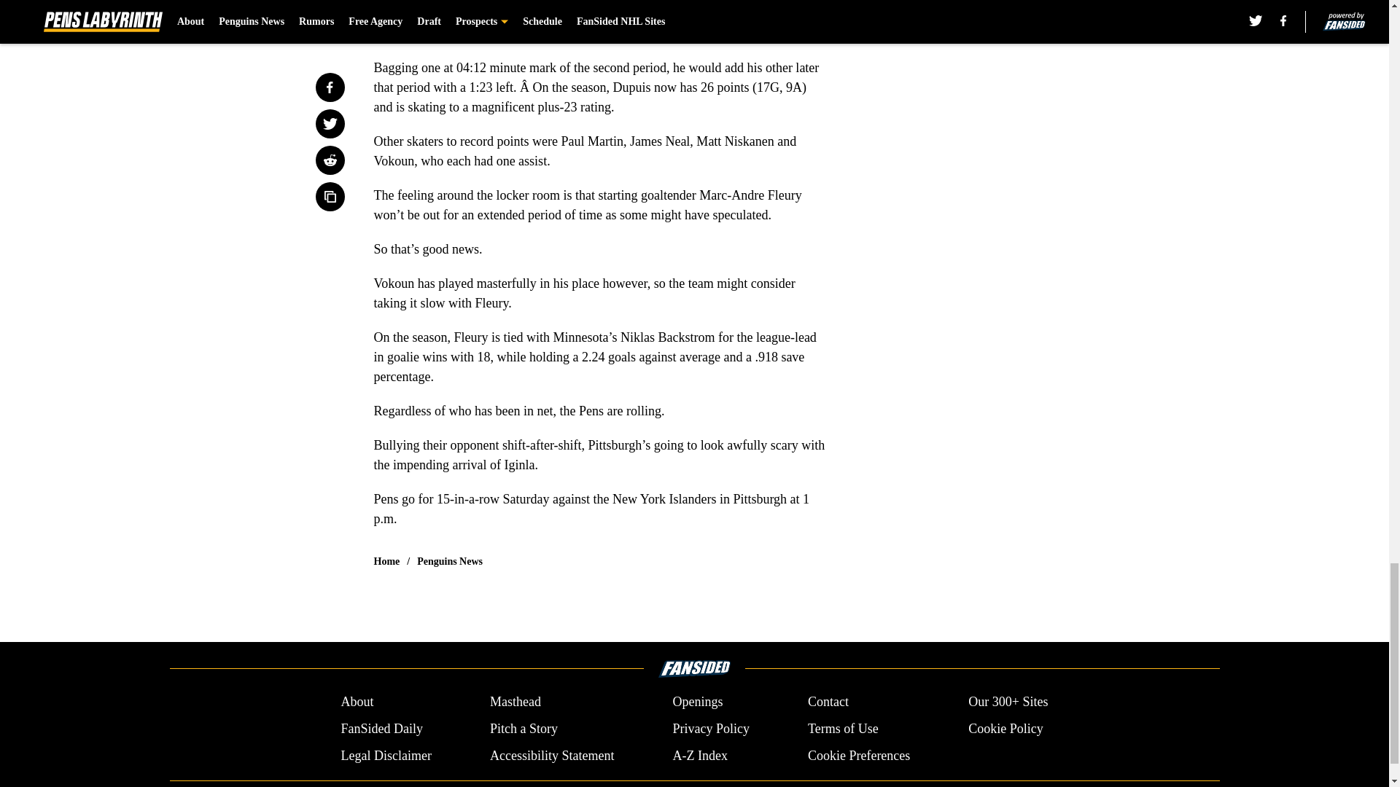 The image size is (1400, 787). I want to click on Masthead, so click(515, 702).